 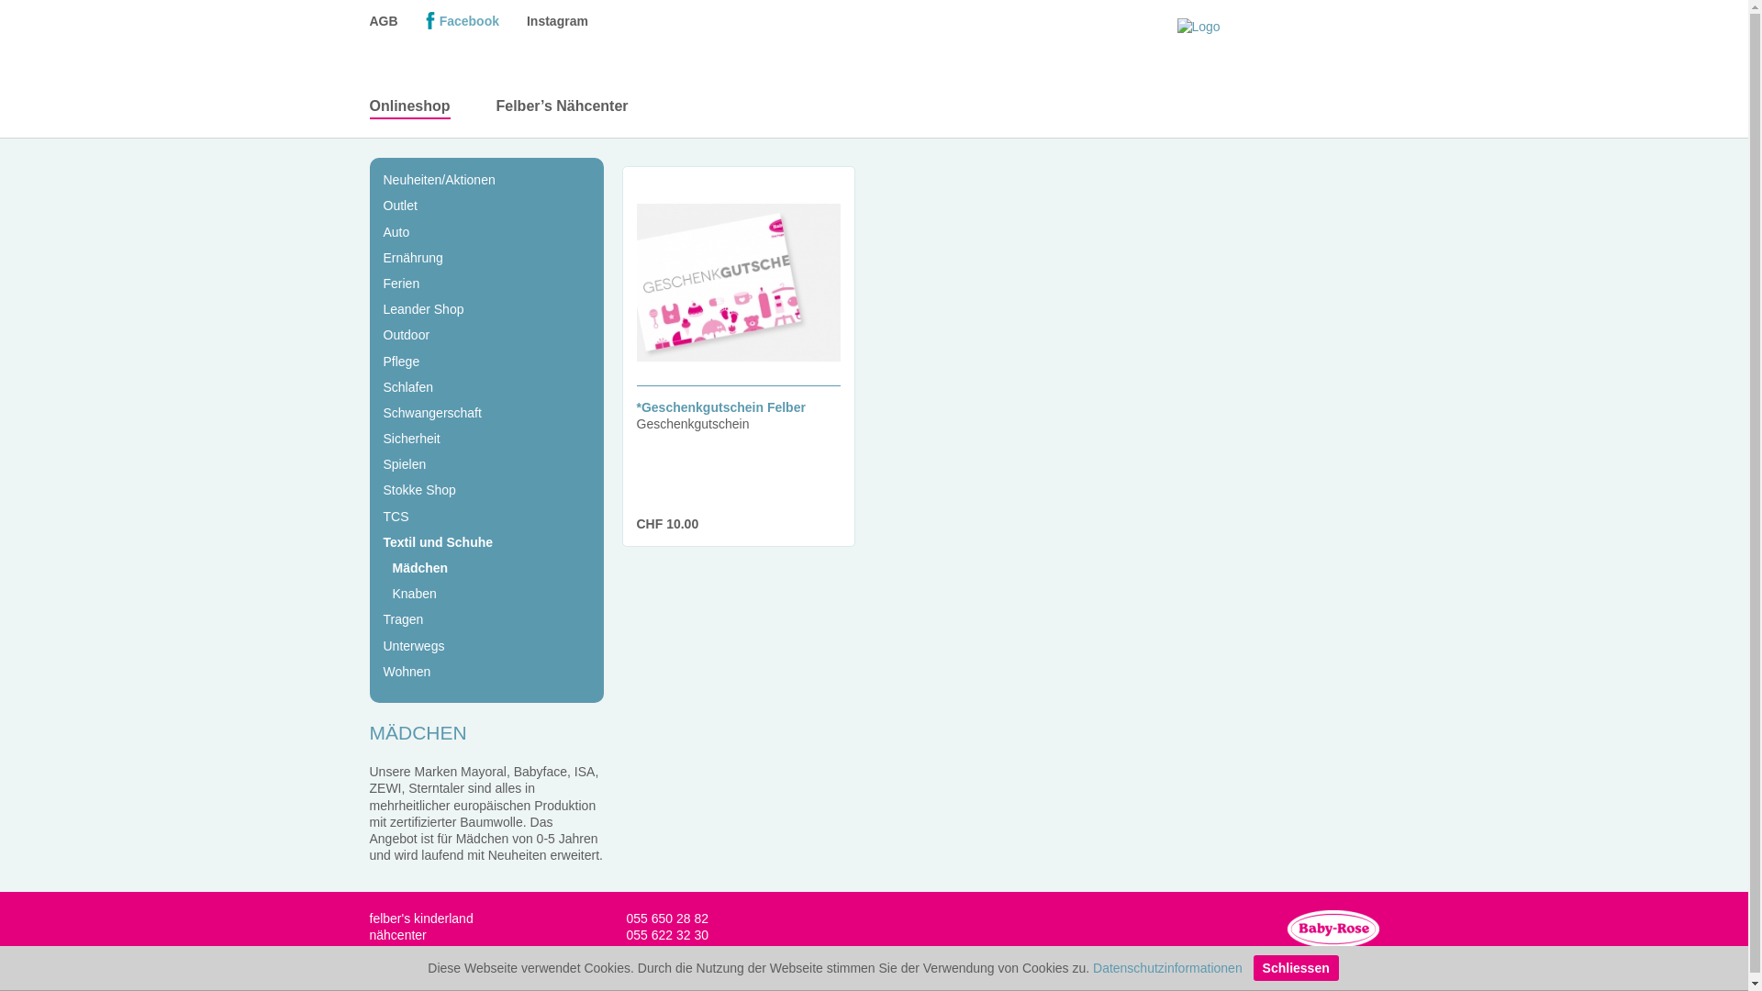 I want to click on Wohnen, so click(x=407, y=672).